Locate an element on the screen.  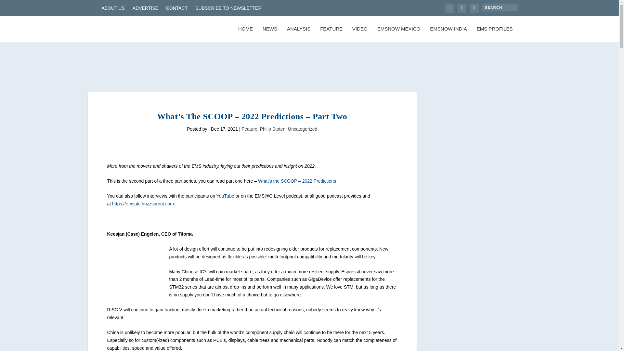
Search for: is located at coordinates (499, 7).